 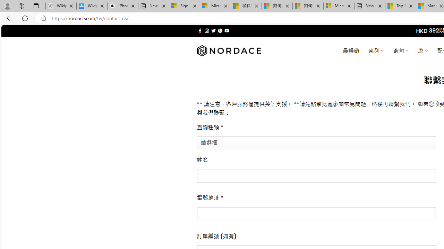 What do you see at coordinates (214, 30) in the screenshot?
I see `Follow on Twitter` at bounding box center [214, 30].